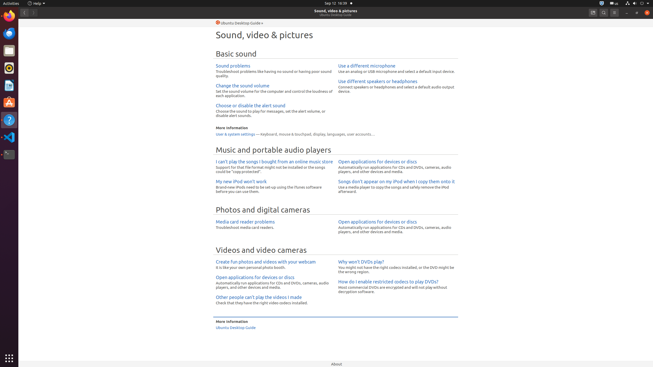 The width and height of the screenshot is (653, 367). I want to click on IsaHelpMain.desktop, so click(34, 76).